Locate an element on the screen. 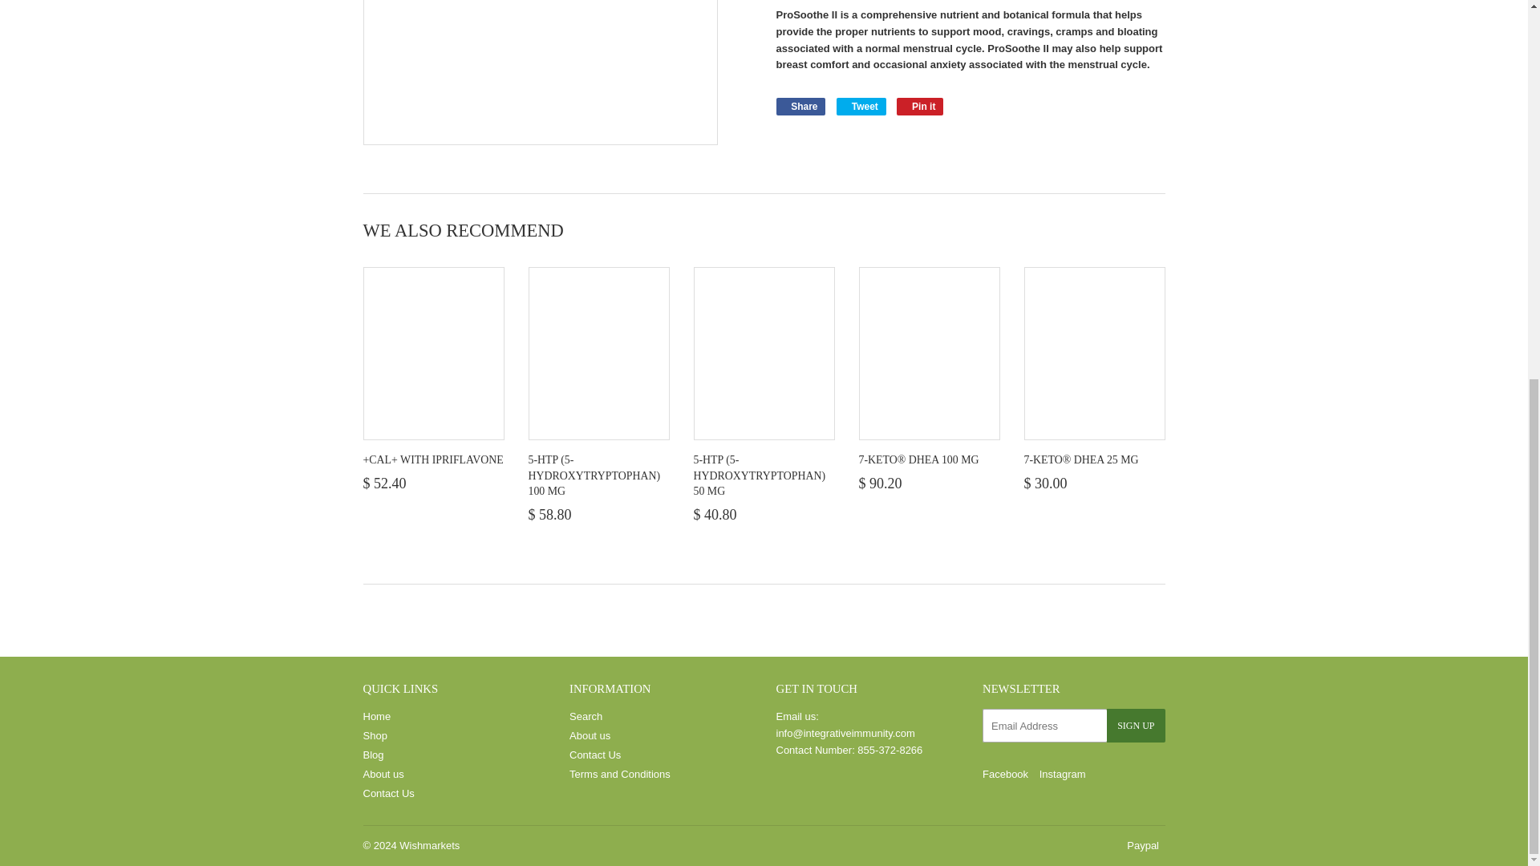  Pin on Pinterest is located at coordinates (919, 106).